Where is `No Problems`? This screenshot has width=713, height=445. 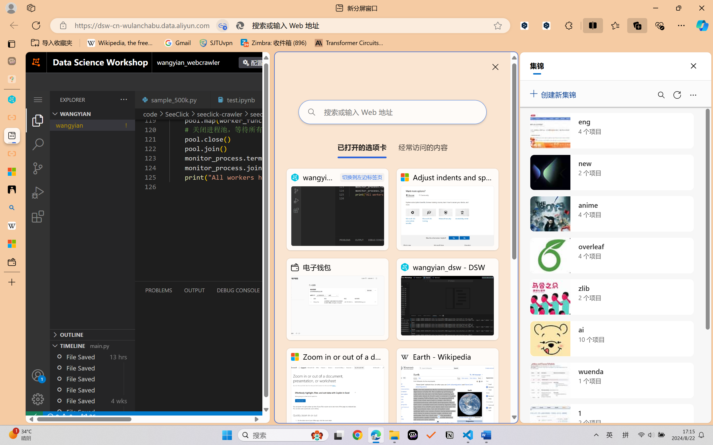 No Problems is located at coordinates (59, 417).